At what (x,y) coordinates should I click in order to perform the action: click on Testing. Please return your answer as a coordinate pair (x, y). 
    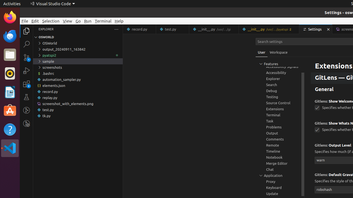
    Looking at the image, I should click on (26, 97).